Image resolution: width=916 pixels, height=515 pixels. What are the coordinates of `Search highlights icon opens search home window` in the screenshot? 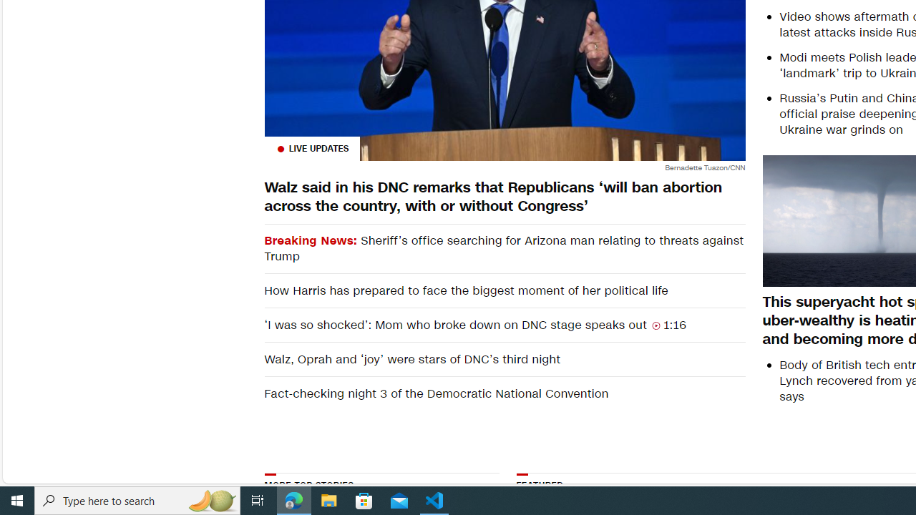 It's located at (212, 501).